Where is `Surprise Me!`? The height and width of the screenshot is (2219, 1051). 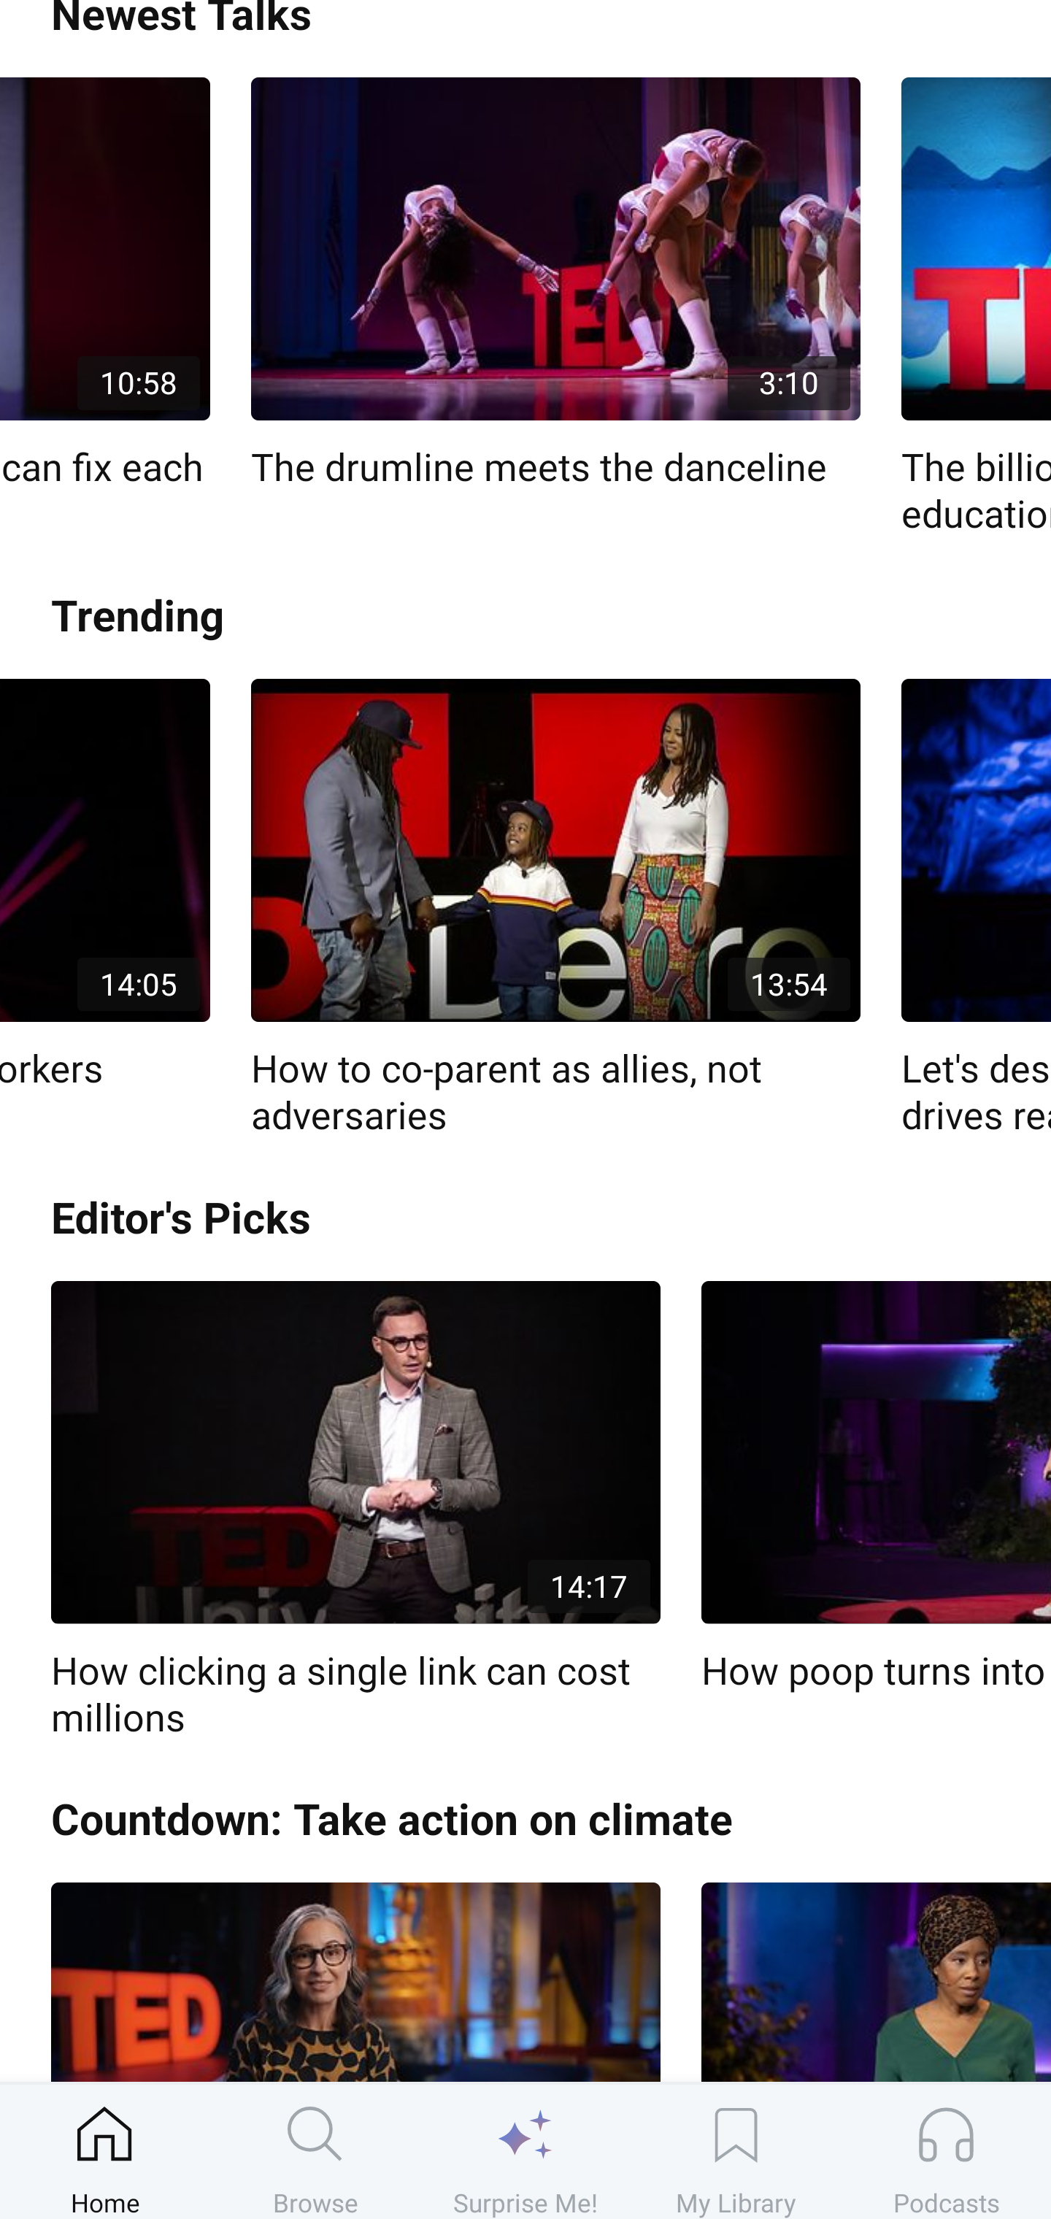 Surprise Me! is located at coordinates (525, 2151).